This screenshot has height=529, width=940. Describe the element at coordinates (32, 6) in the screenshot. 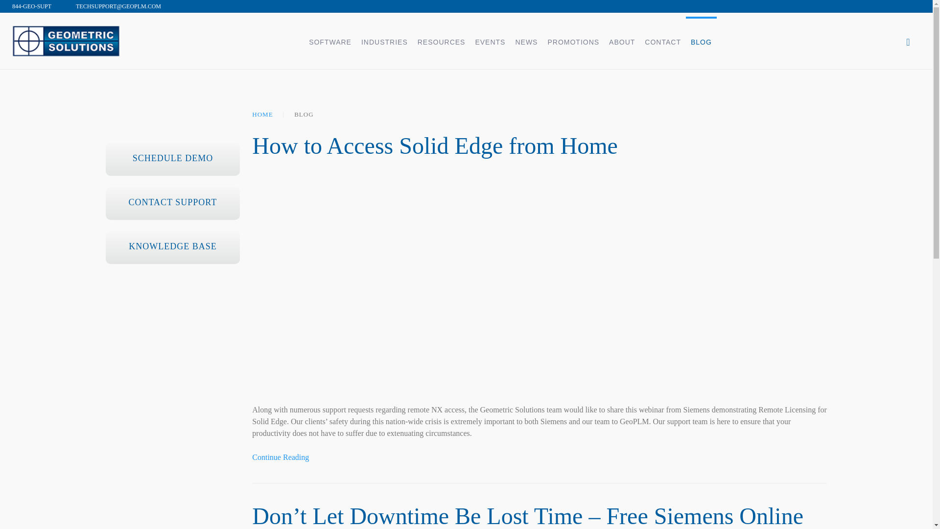

I see `844-GEO-SUPT` at that location.